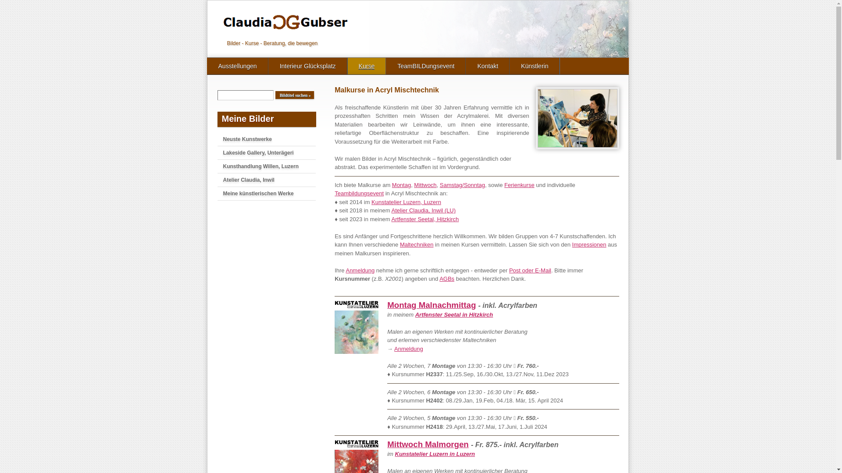  Describe the element at coordinates (360, 271) in the screenshot. I see `Anmeldung` at that location.